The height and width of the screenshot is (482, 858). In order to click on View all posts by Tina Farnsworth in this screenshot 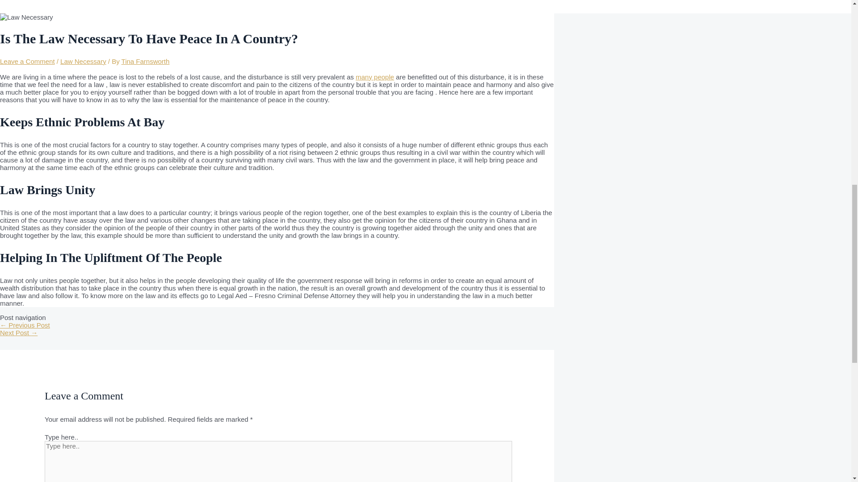, I will do `click(146, 61)`.